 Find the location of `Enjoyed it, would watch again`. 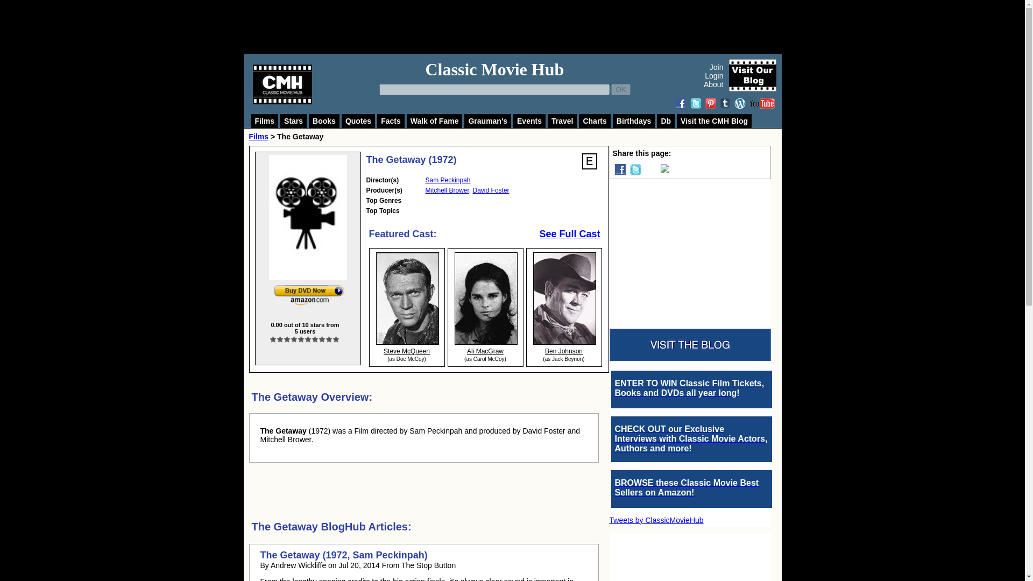

Enjoyed it, would watch again is located at coordinates (308, 340).